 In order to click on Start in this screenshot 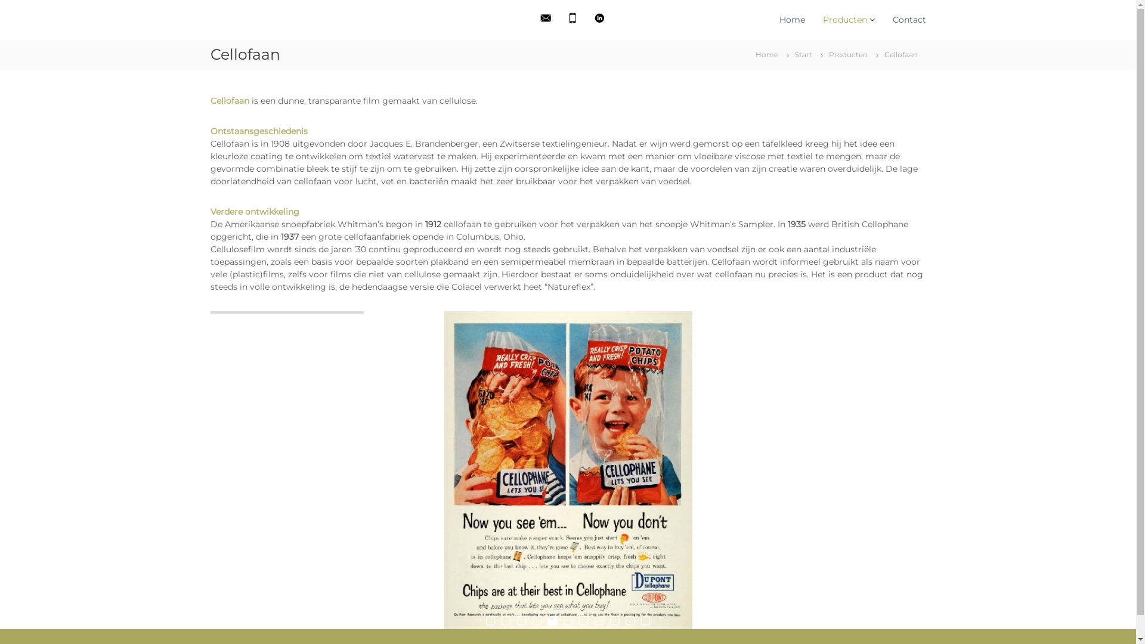, I will do `click(803, 54)`.